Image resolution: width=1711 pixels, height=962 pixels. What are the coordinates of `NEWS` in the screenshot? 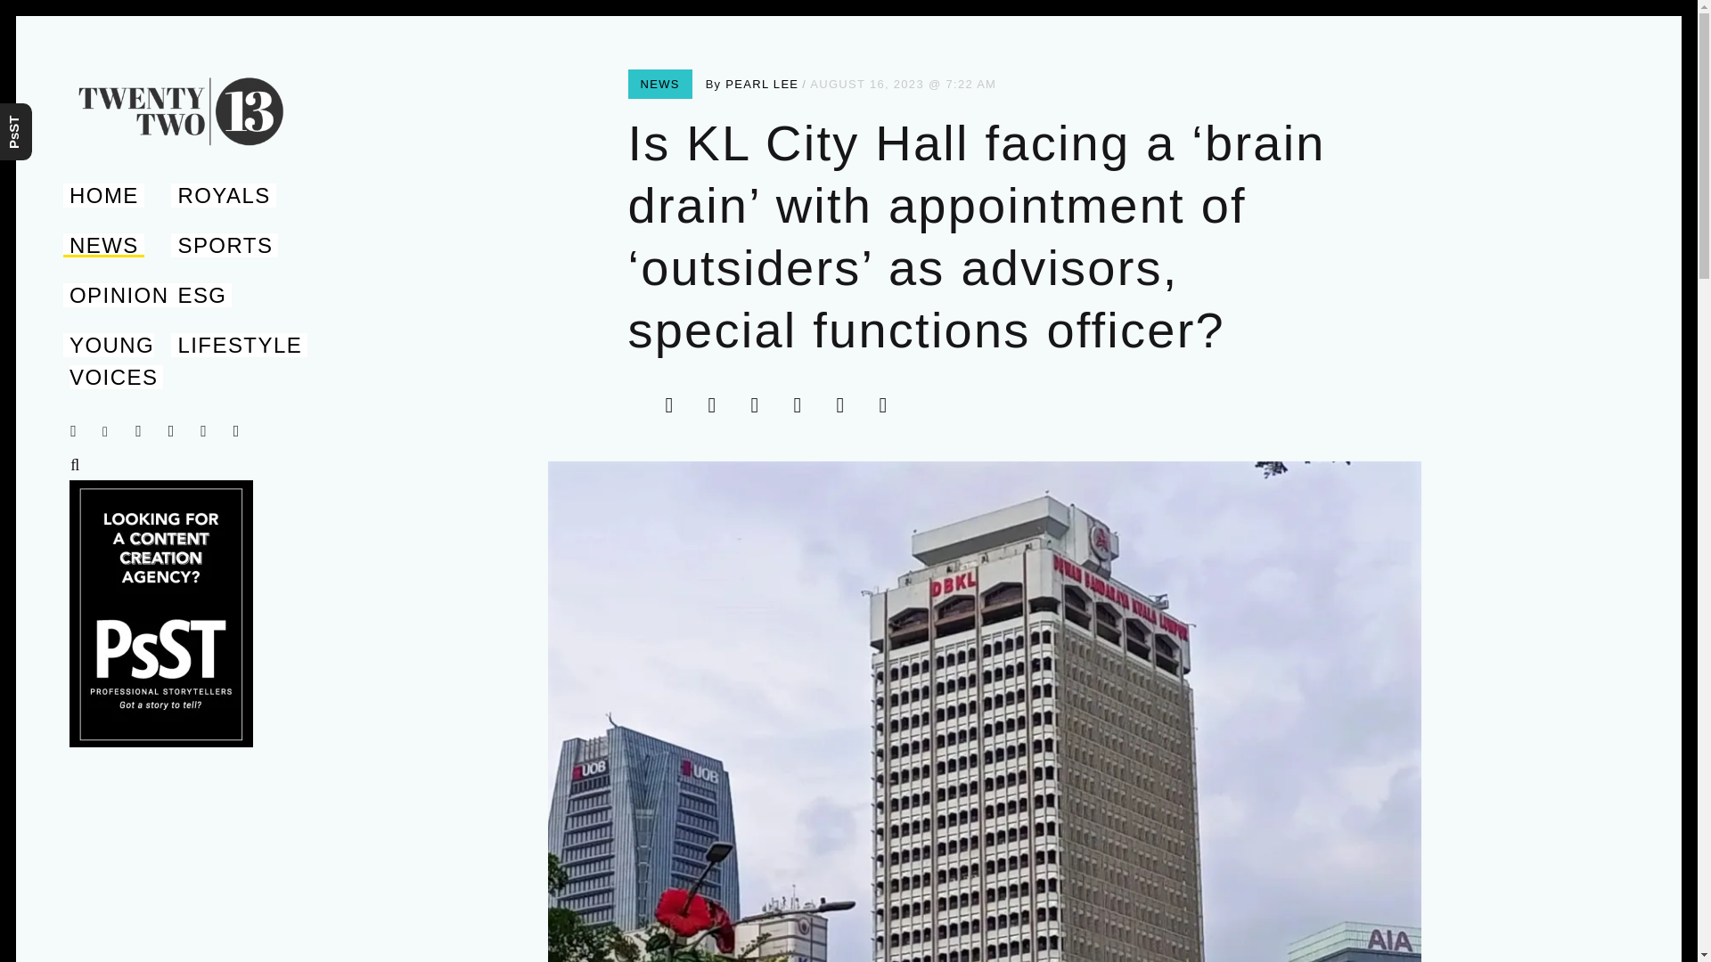 It's located at (659, 84).